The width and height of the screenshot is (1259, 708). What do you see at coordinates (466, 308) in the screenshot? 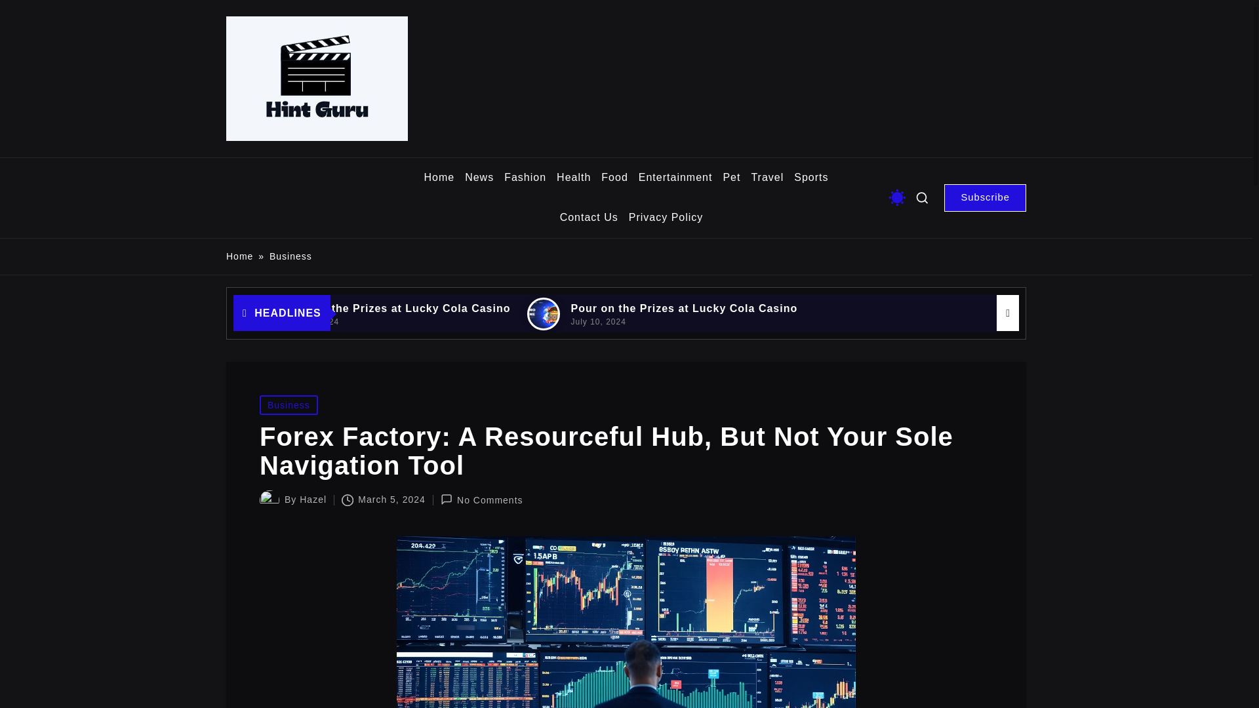
I see `Pour on the Prizes at Lucky Cola Casino` at bounding box center [466, 308].